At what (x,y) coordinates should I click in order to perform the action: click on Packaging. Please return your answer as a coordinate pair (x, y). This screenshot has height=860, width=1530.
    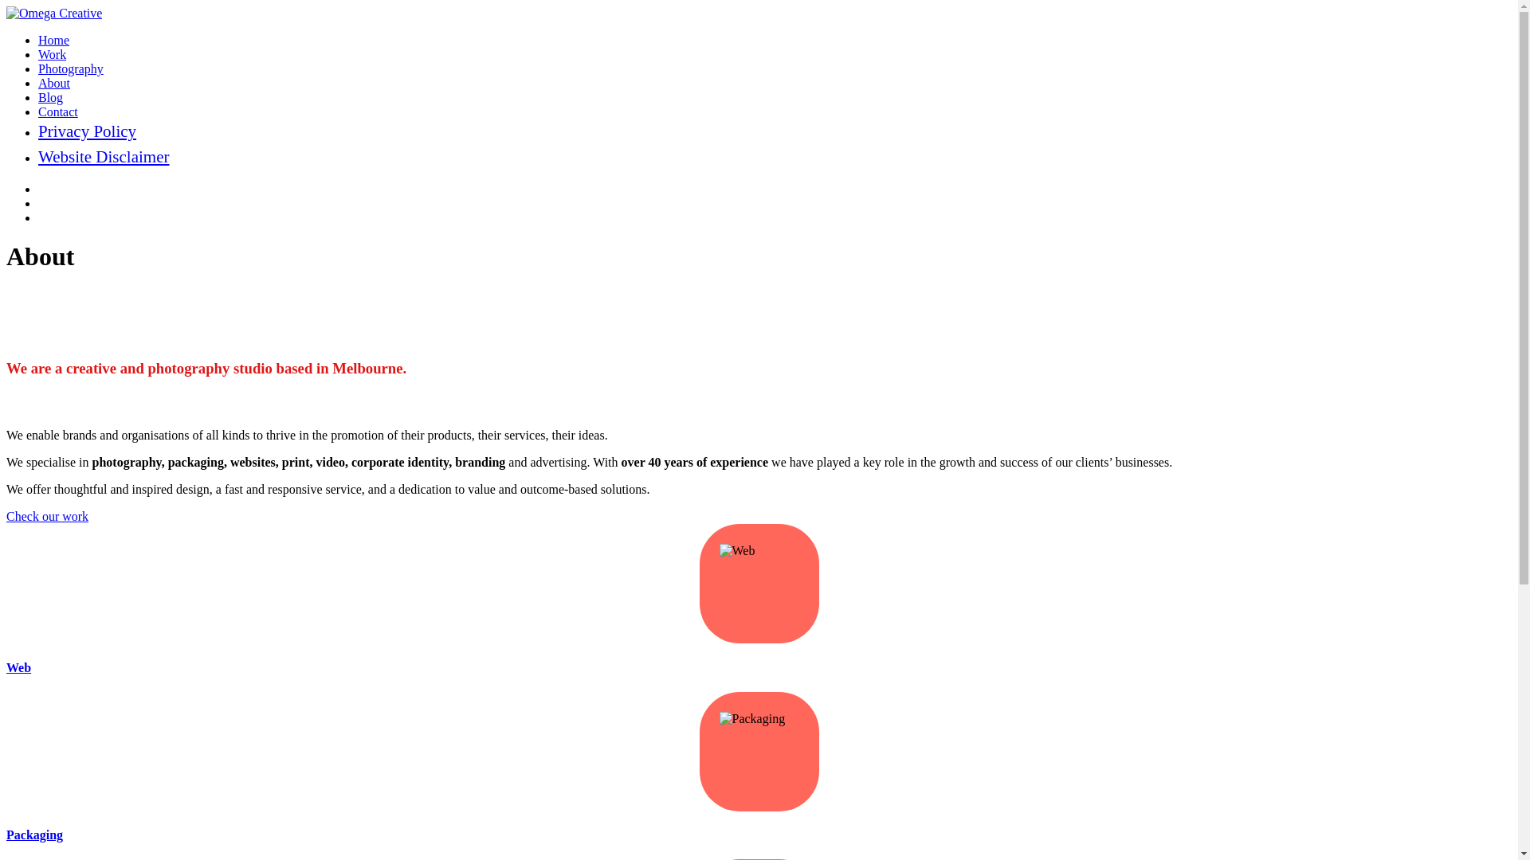
    Looking at the image, I should click on (35, 835).